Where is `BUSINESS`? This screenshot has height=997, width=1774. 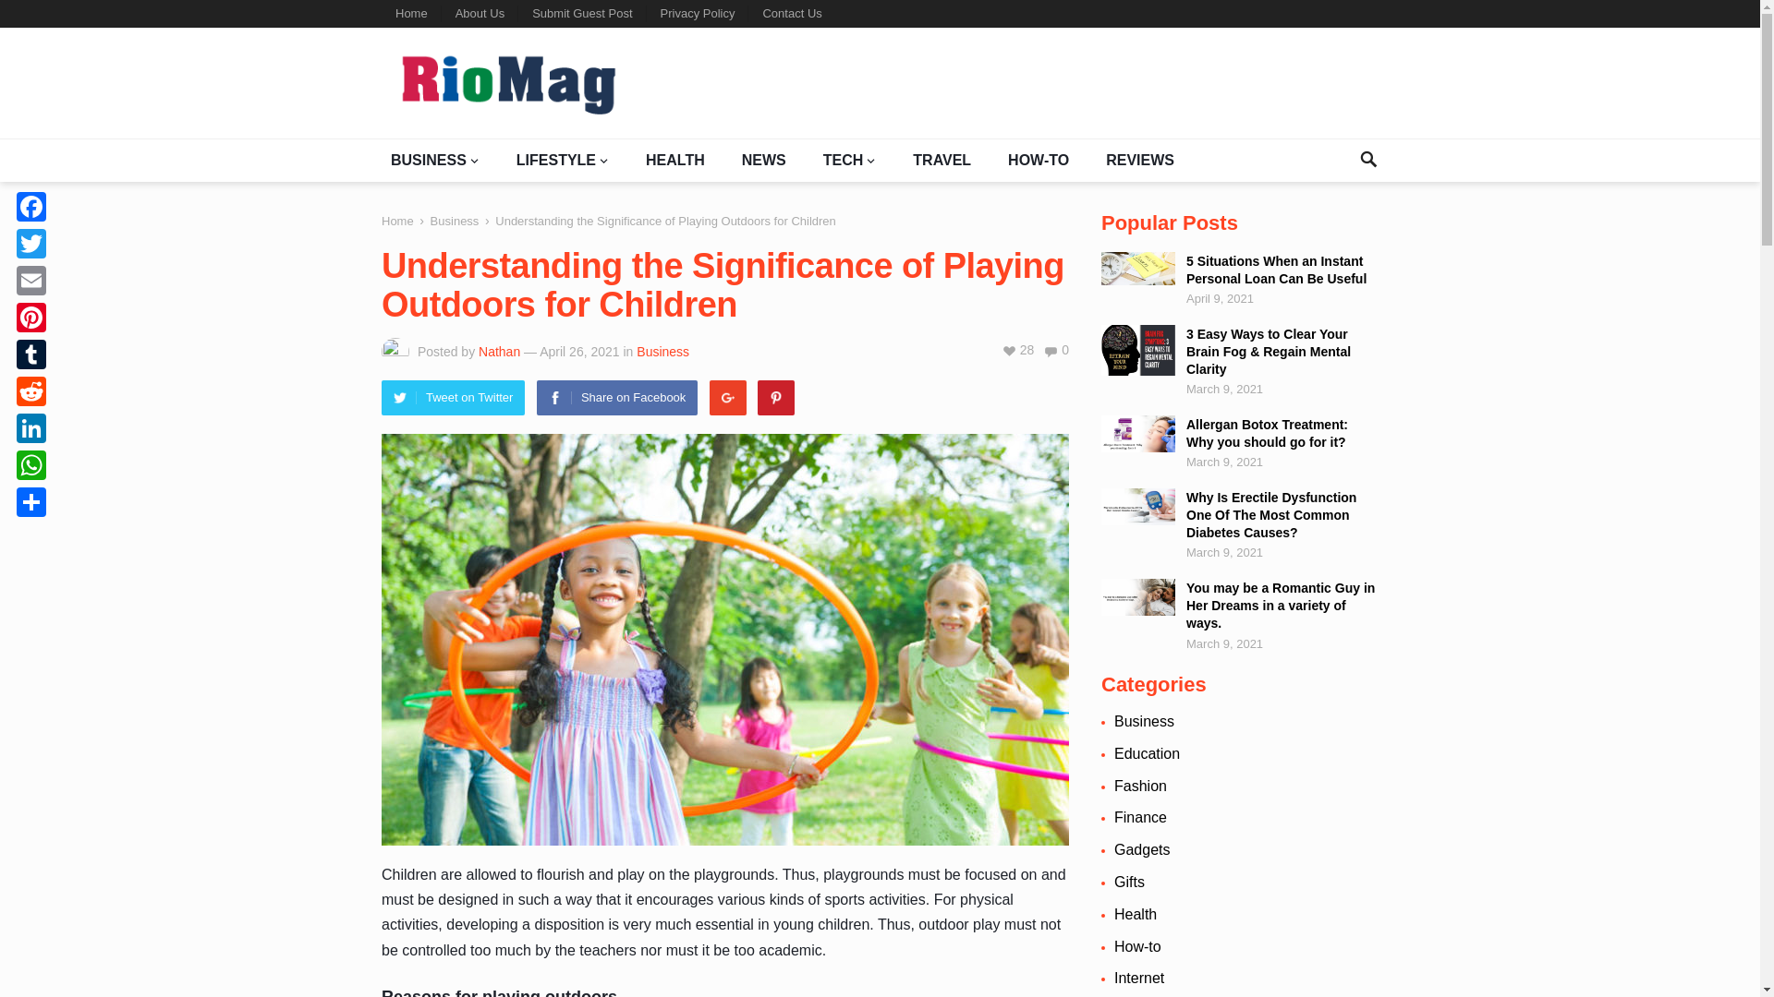 BUSINESS is located at coordinates (434, 161).